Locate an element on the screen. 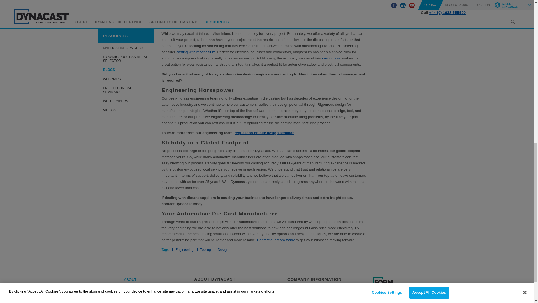  Form Technologies is located at coordinates (391, 287).